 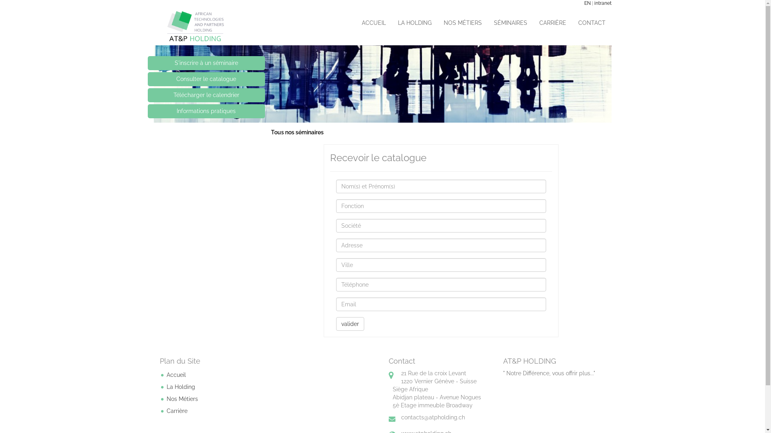 I want to click on CONTACT, so click(x=592, y=23).